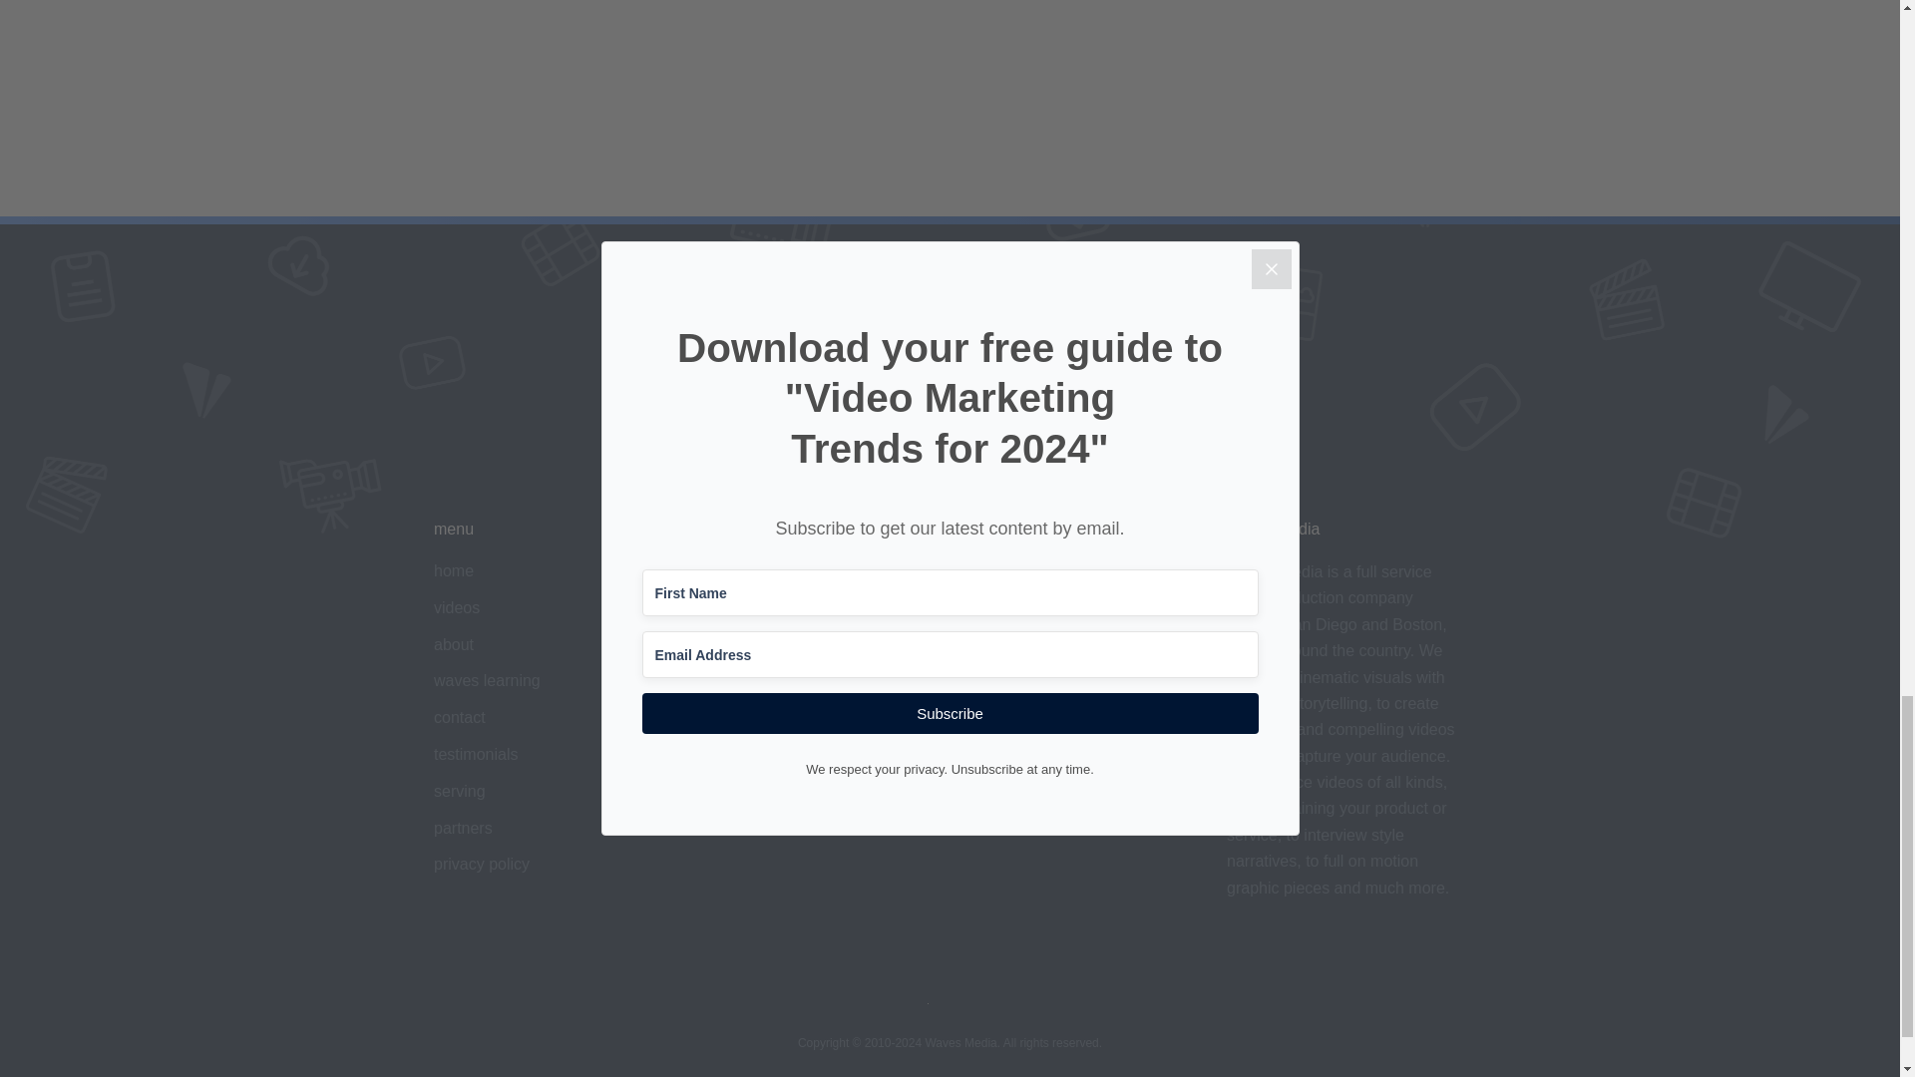 The height and width of the screenshot is (1077, 1915). What do you see at coordinates (460, 716) in the screenshot?
I see `contact` at bounding box center [460, 716].